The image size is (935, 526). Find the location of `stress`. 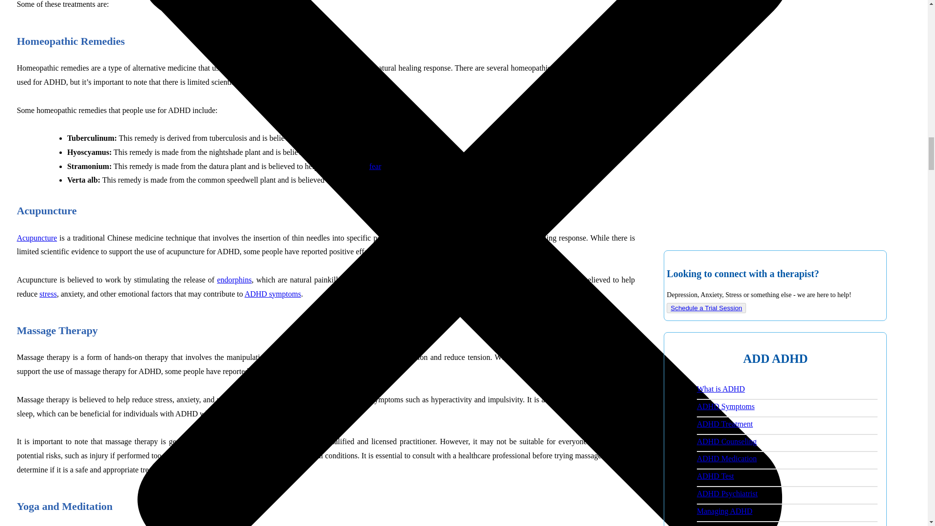

stress is located at coordinates (48, 294).